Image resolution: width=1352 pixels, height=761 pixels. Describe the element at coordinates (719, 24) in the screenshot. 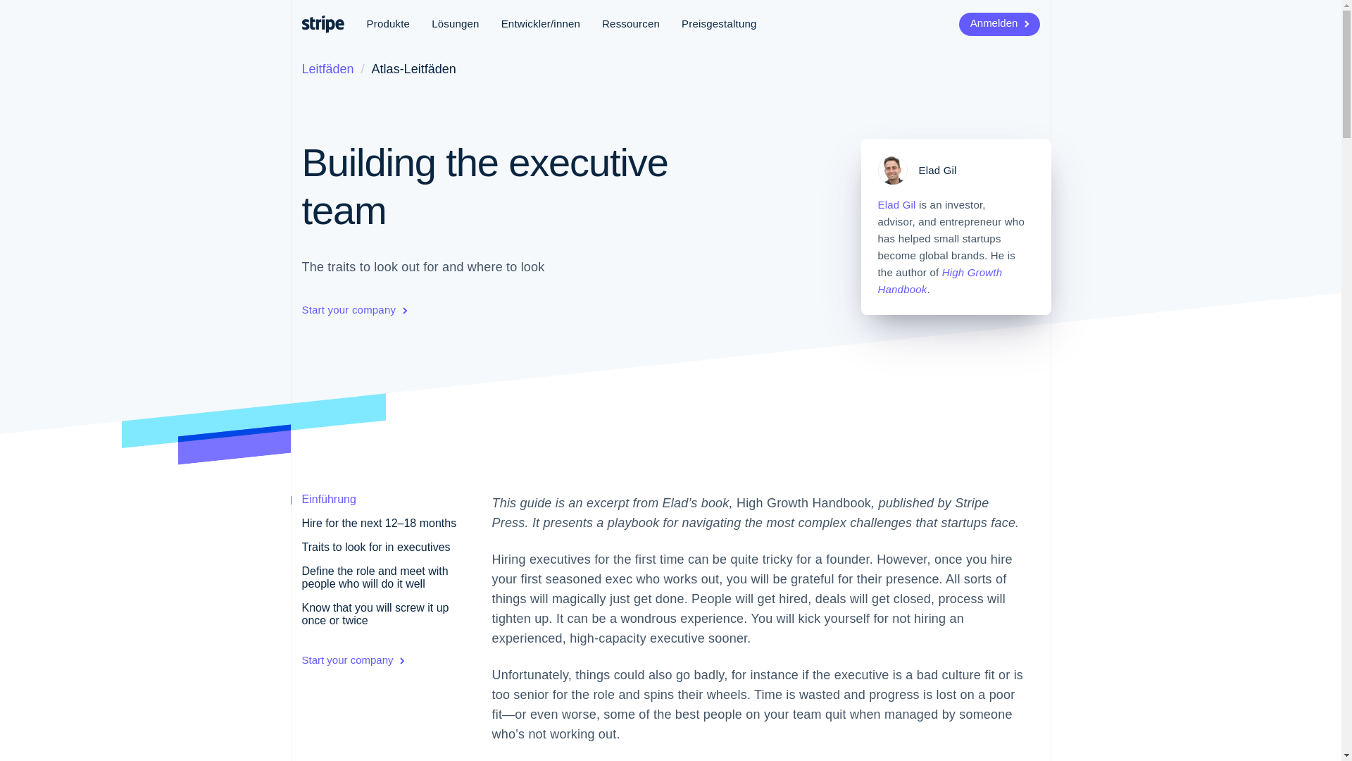

I see `Preisgestaltung` at that location.